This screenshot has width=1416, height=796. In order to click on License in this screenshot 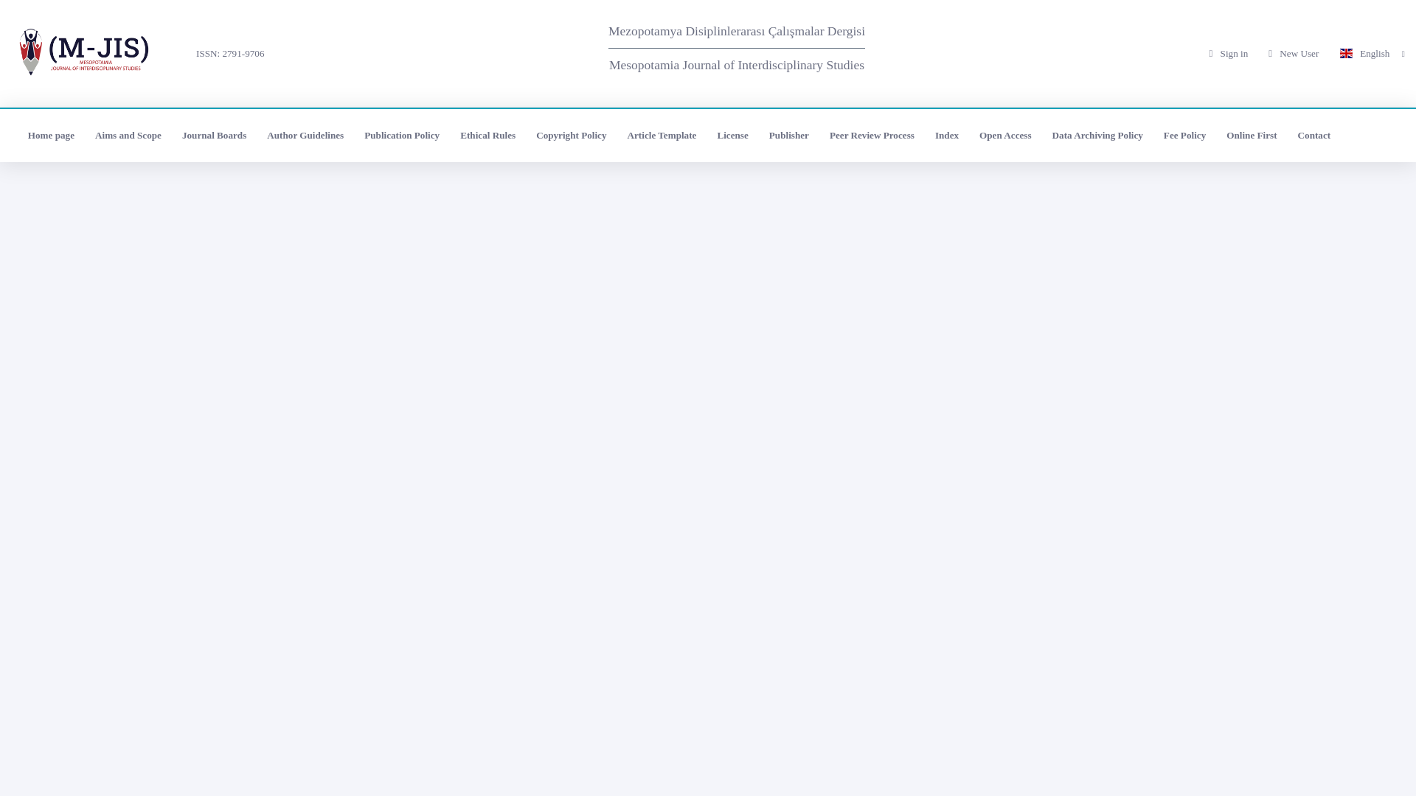, I will do `click(732, 136)`.